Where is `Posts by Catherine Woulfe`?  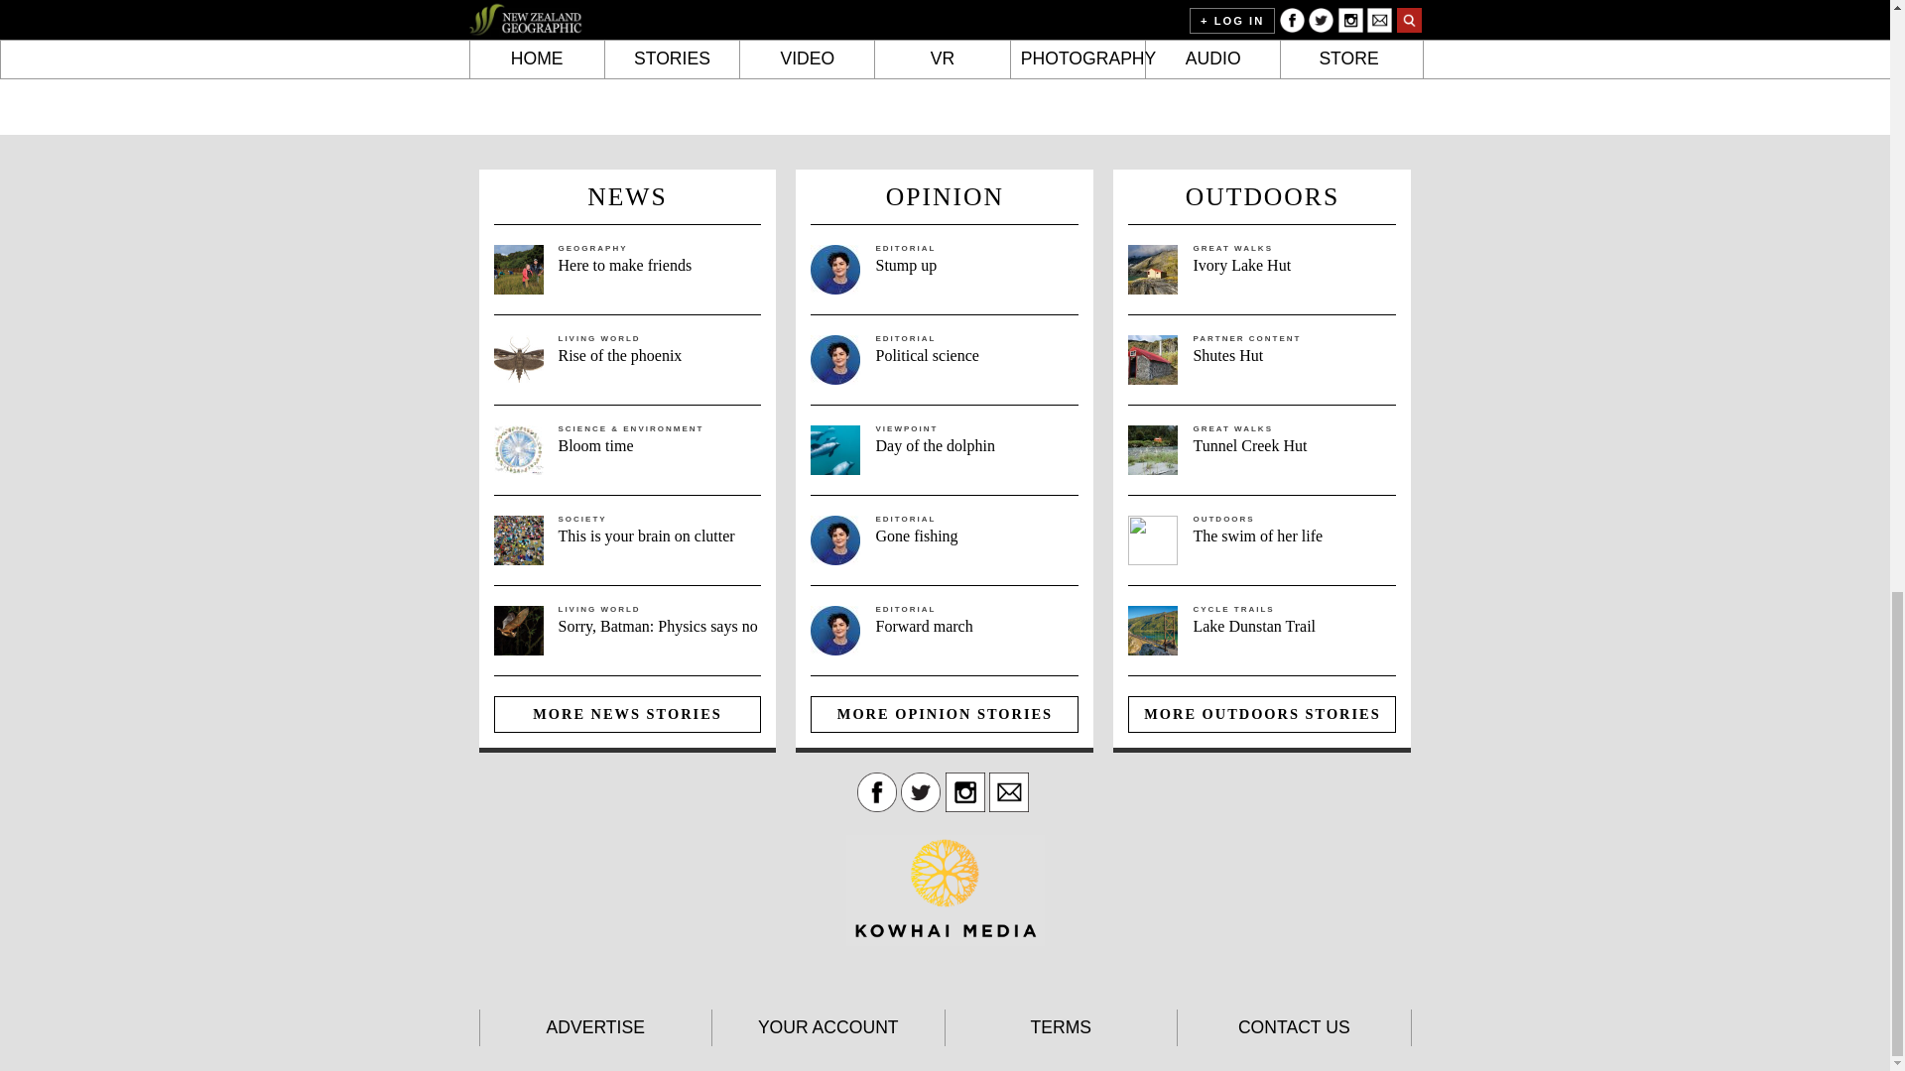
Posts by Catherine Woulfe is located at coordinates (1286, 2).